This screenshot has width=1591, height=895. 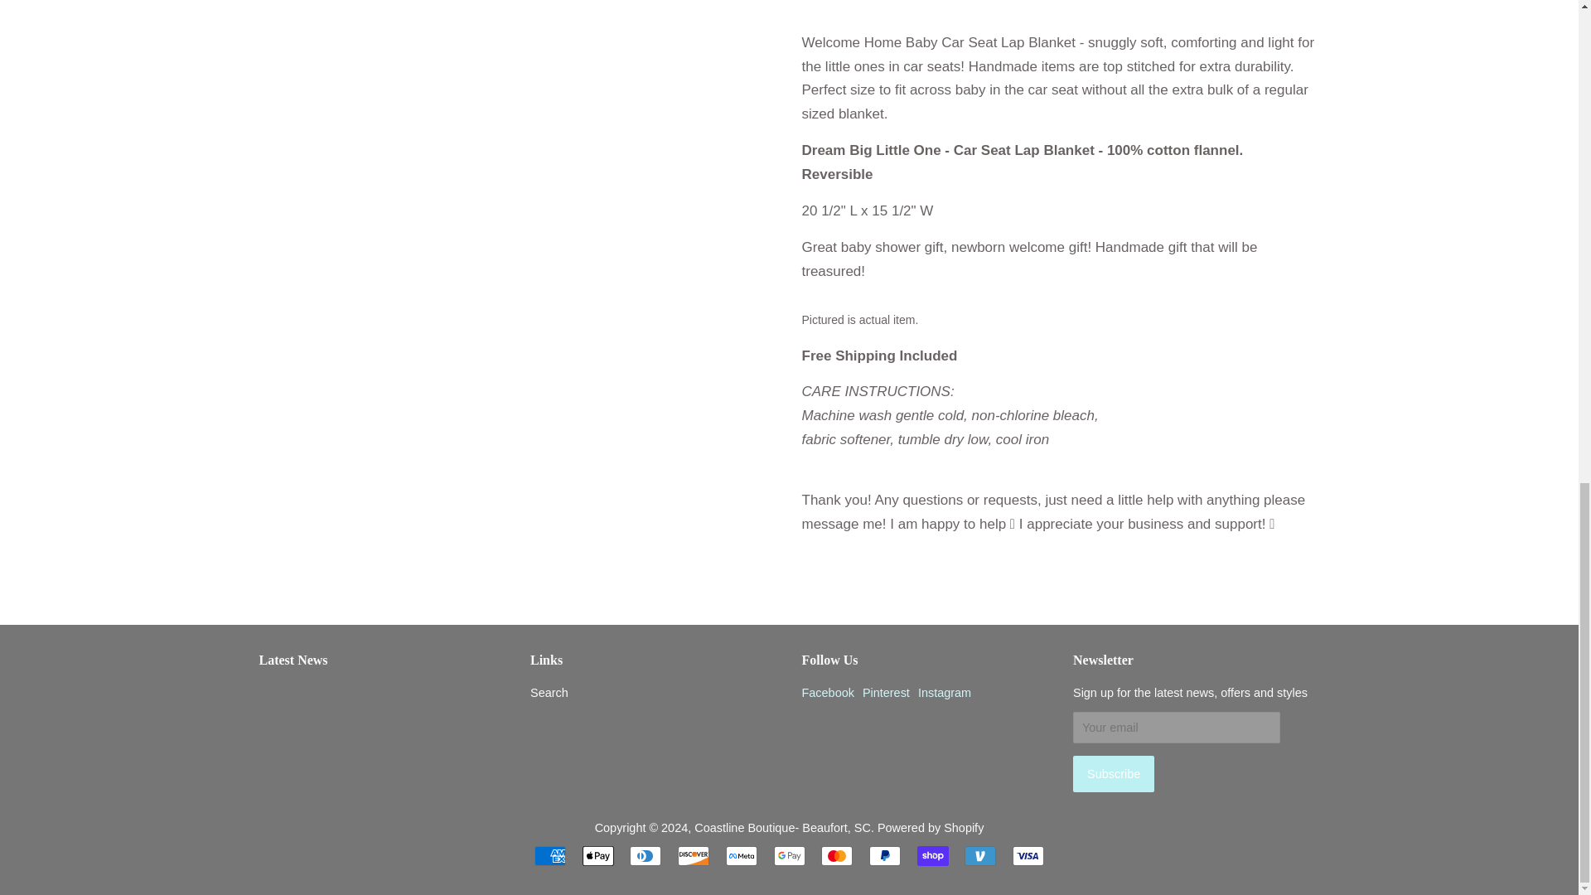 What do you see at coordinates (550, 855) in the screenshot?
I see `American Express` at bounding box center [550, 855].